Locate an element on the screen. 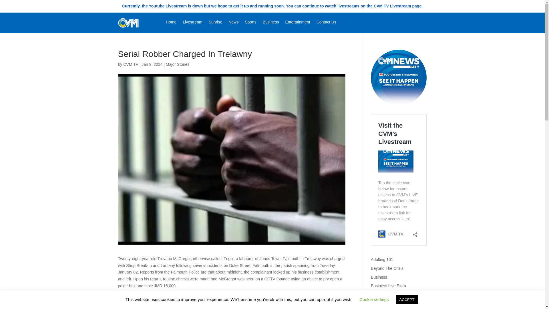 The image size is (549, 309). CVM-Logo-NEW-White is located at coordinates (128, 23).